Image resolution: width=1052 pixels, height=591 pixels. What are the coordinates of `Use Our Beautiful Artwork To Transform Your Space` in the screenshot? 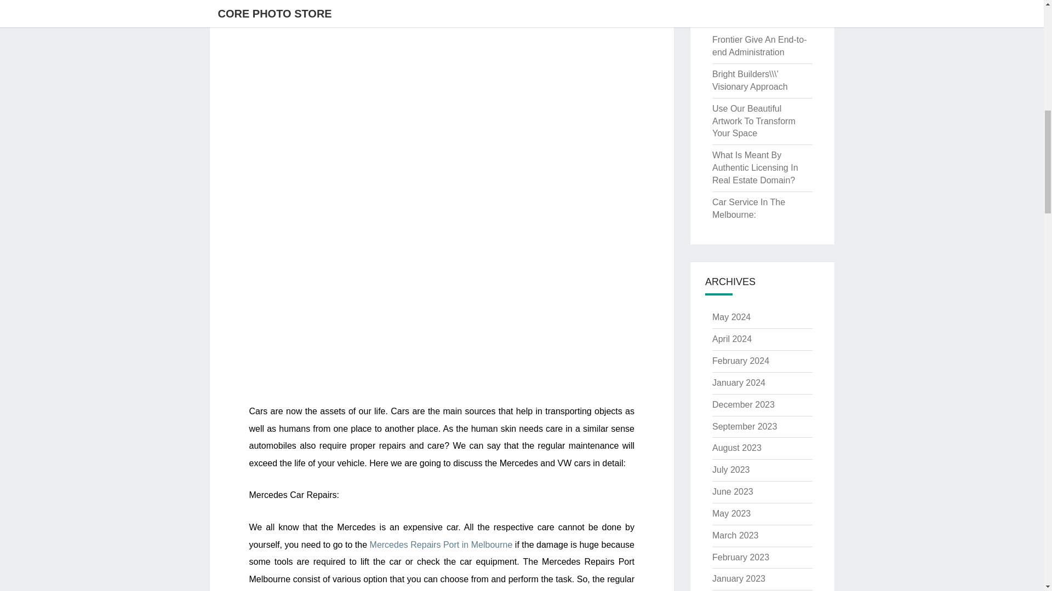 It's located at (753, 121).